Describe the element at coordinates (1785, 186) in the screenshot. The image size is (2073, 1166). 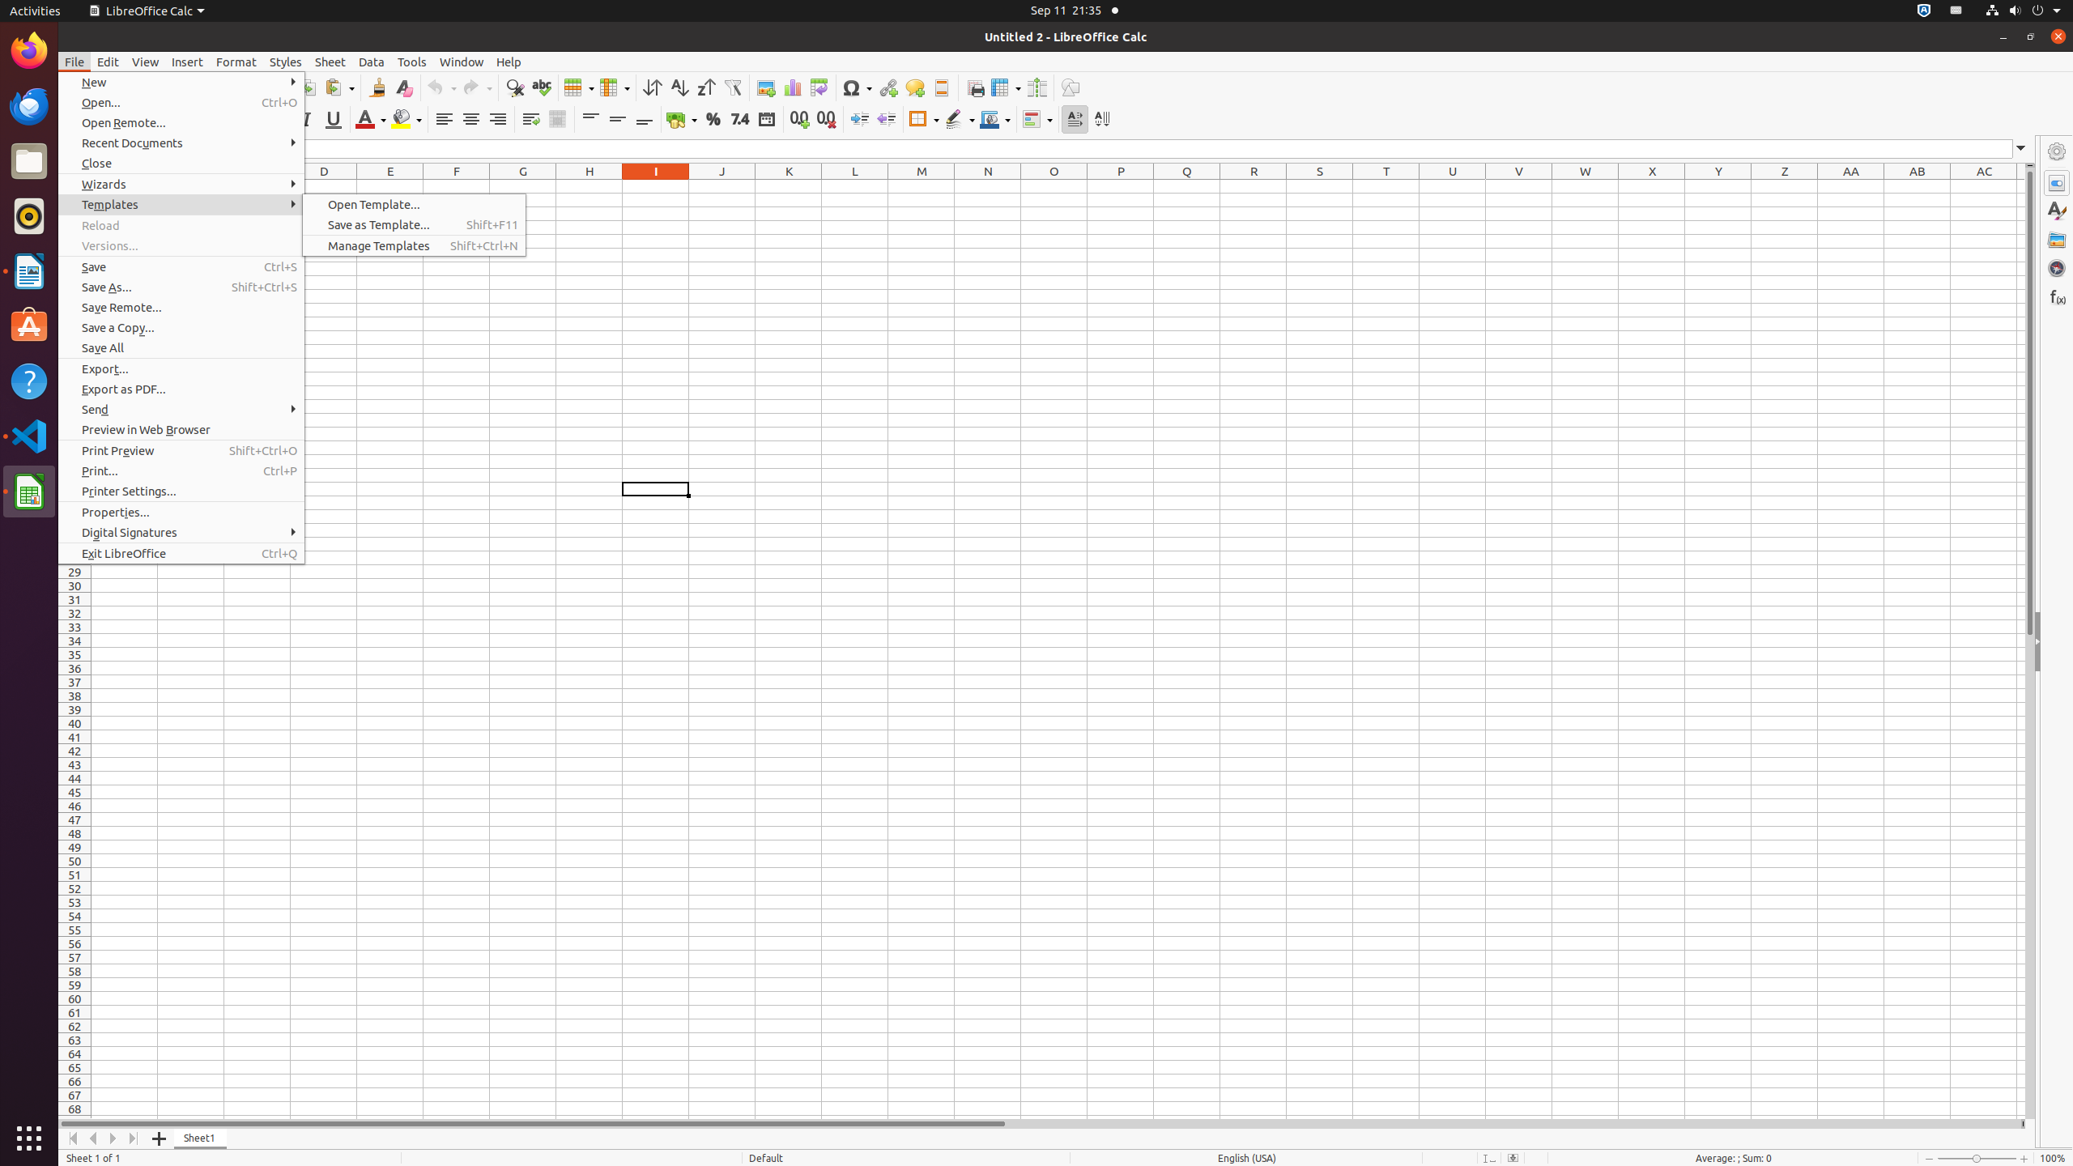
I see `Z1` at that location.